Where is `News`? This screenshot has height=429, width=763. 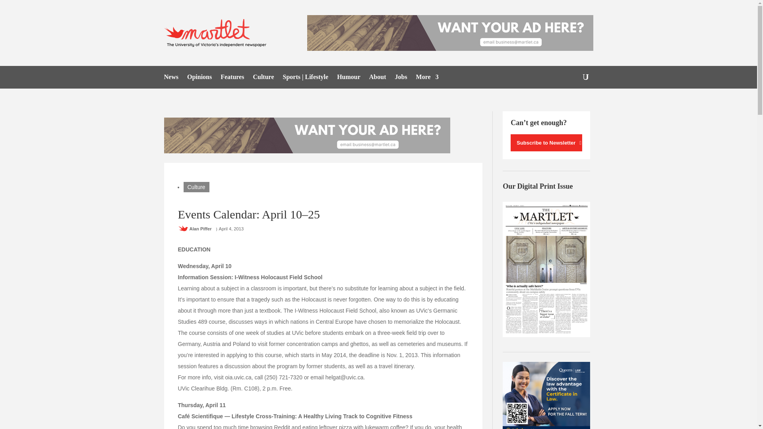
News is located at coordinates (171, 79).